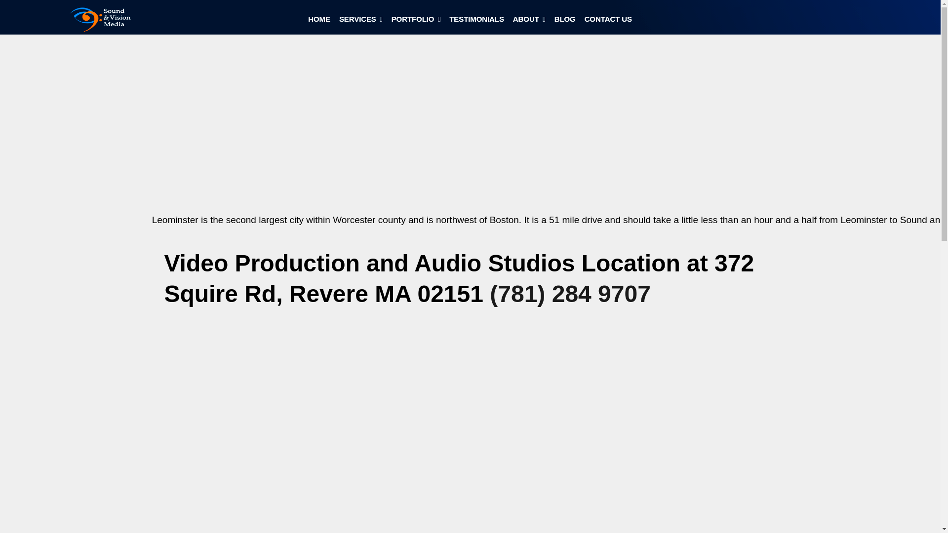 The image size is (948, 533). What do you see at coordinates (361, 22) in the screenshot?
I see `SERVICES` at bounding box center [361, 22].